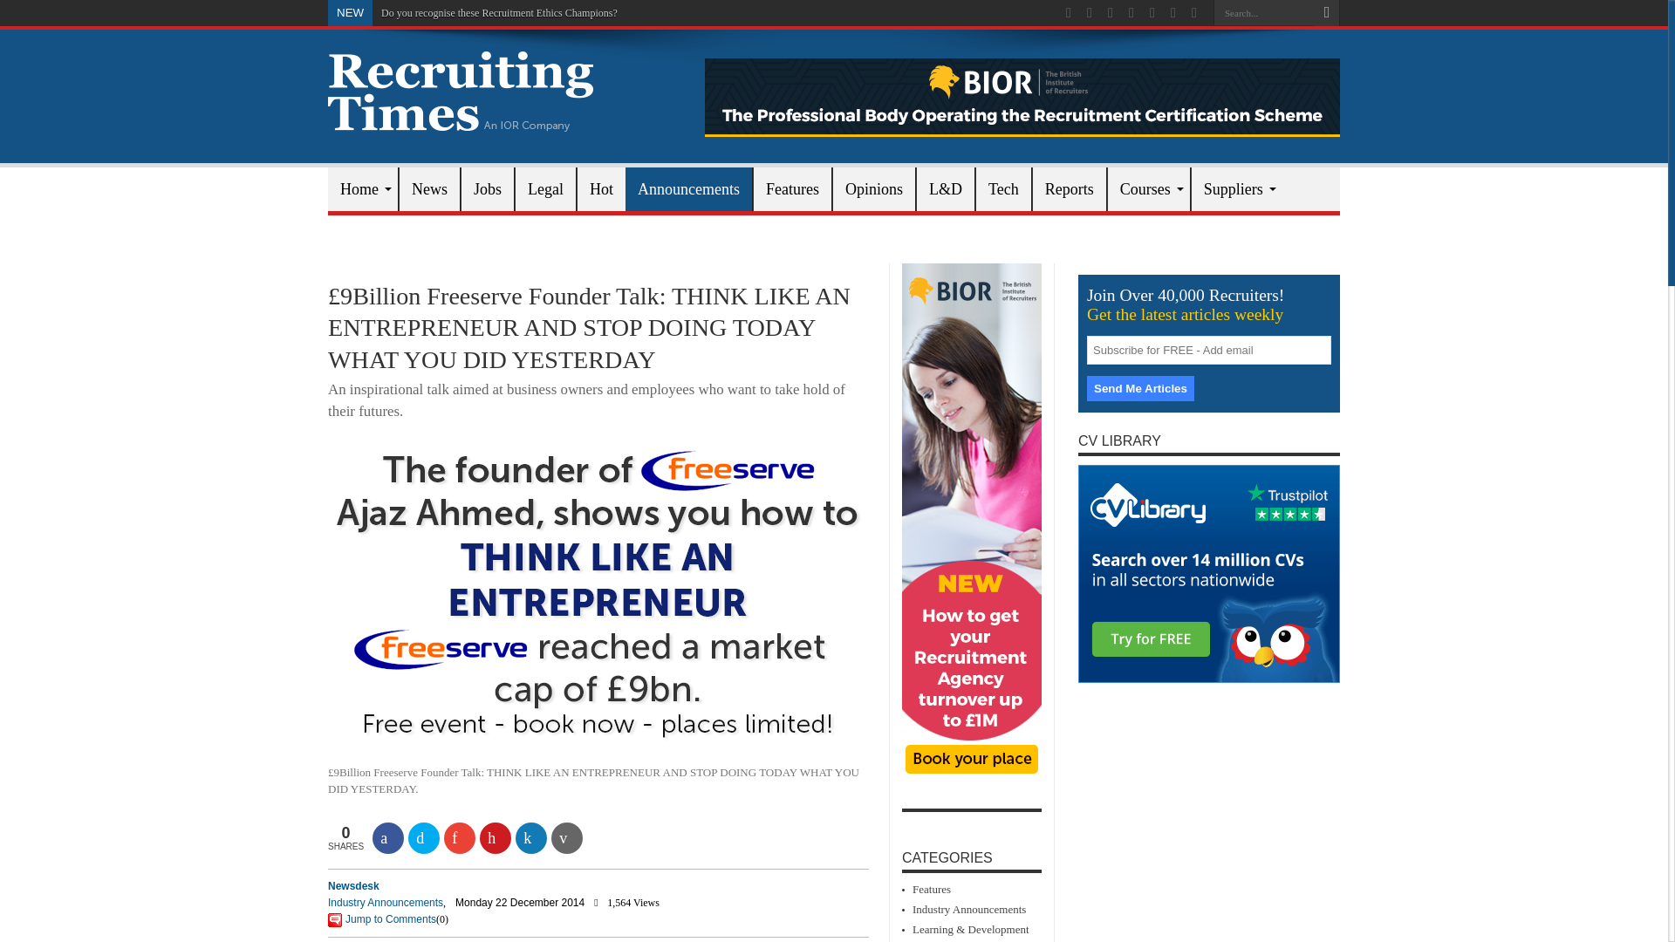 Image resolution: width=1675 pixels, height=942 pixels. Describe the element at coordinates (1237, 188) in the screenshot. I see `Suppliers` at that location.